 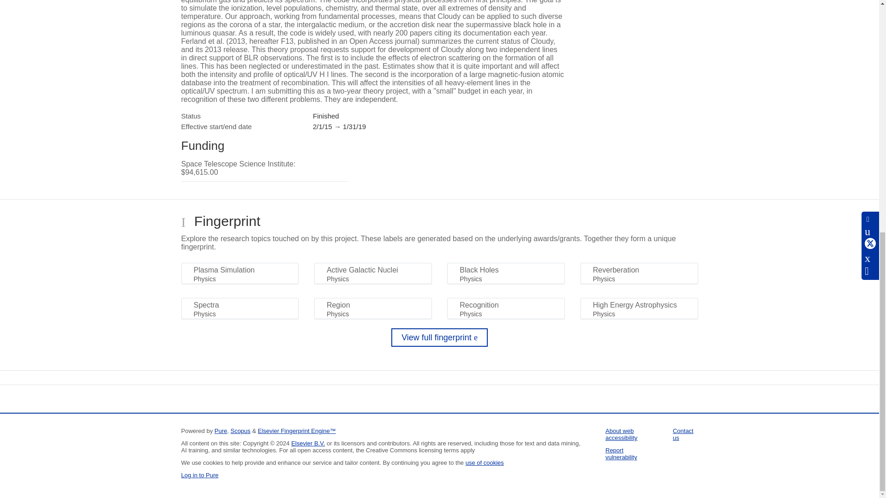 What do you see at coordinates (240, 431) in the screenshot?
I see `Scopus` at bounding box center [240, 431].